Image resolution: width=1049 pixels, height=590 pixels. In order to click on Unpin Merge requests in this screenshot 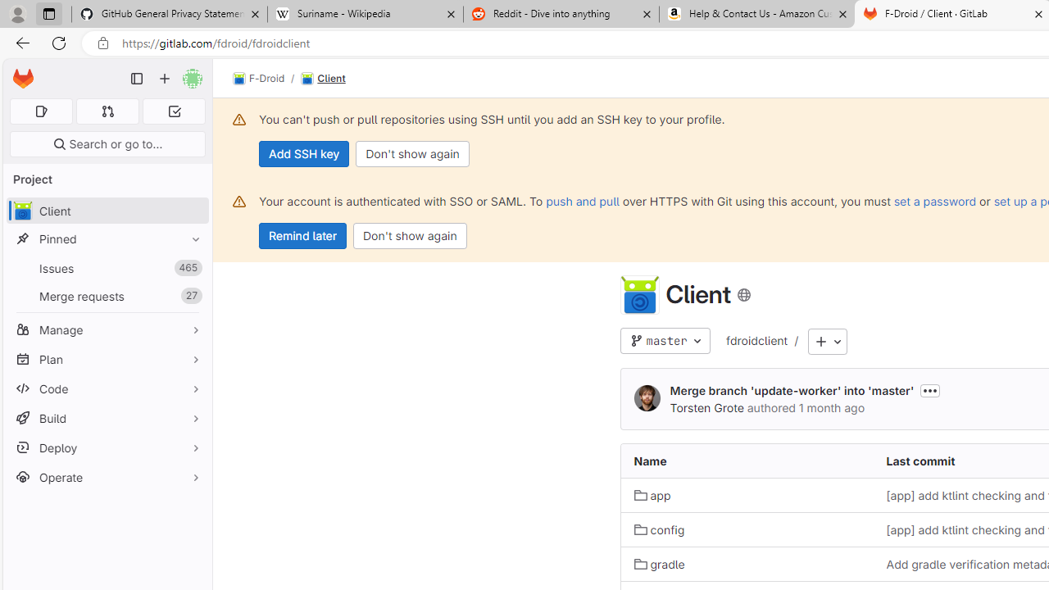, I will do `click(192, 296)`.